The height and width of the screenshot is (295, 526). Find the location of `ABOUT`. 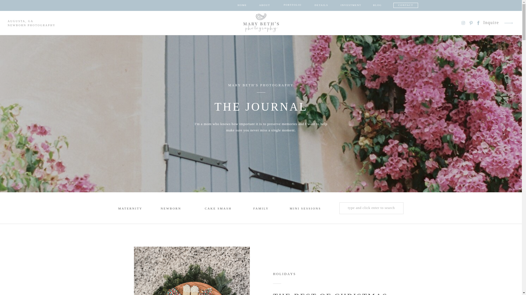

ABOUT is located at coordinates (265, 5).